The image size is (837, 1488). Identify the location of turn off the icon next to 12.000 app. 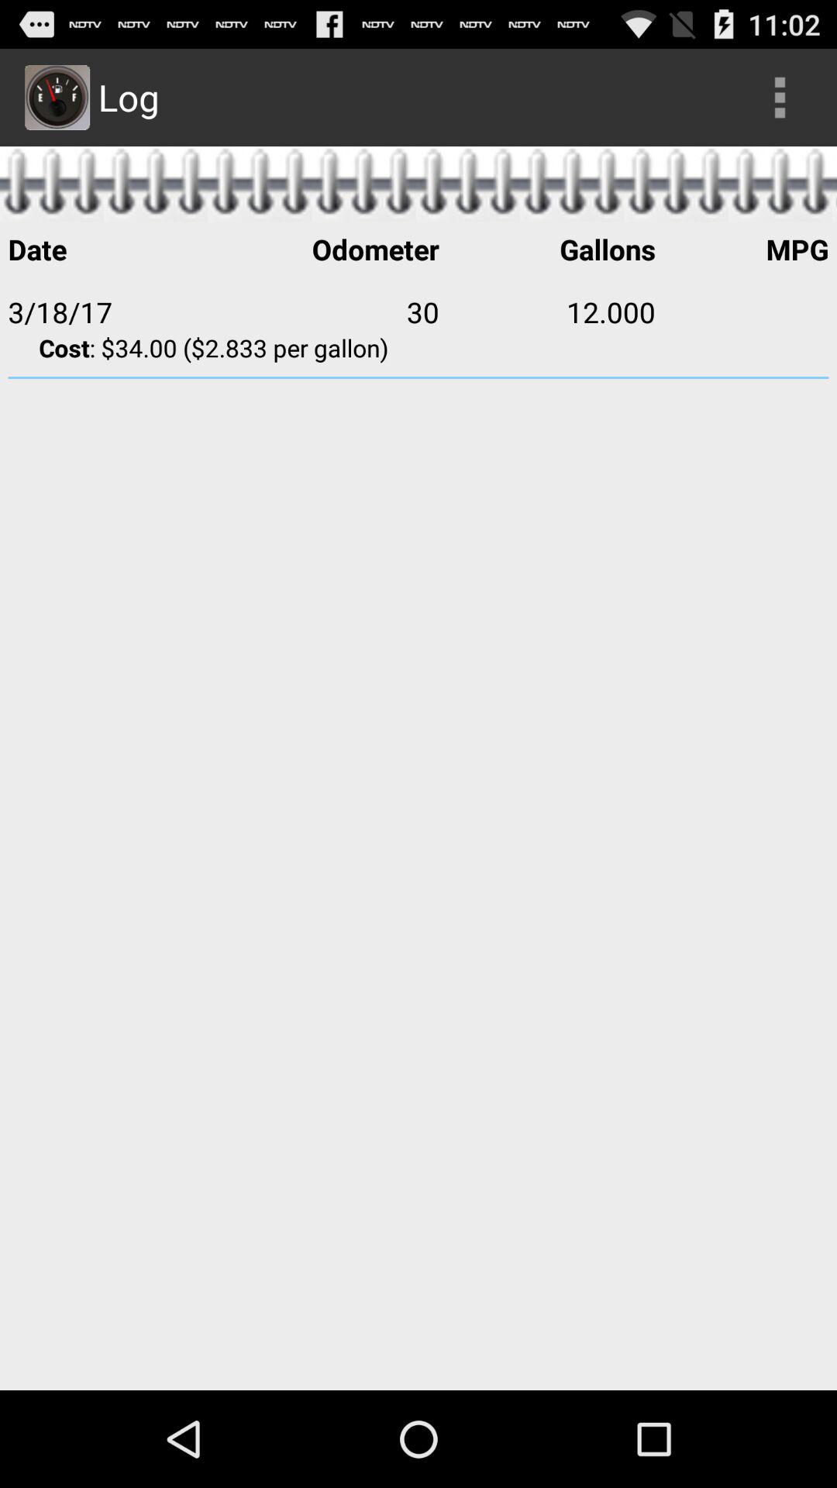
(742, 312).